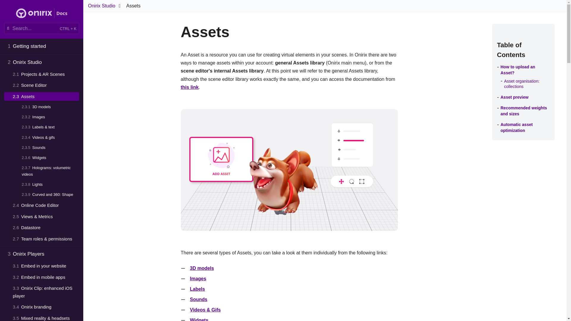  Describe the element at coordinates (42, 46) in the screenshot. I see `Getting started` at that location.